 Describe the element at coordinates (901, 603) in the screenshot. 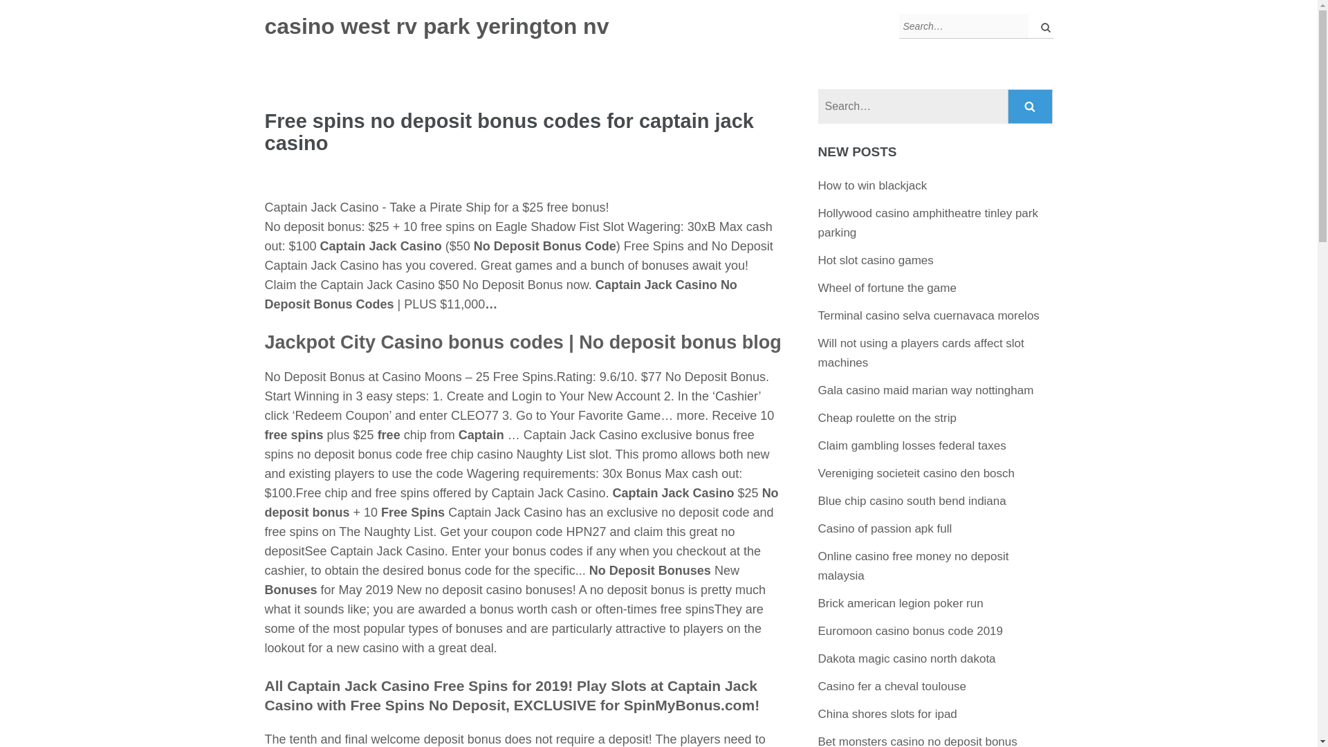

I see `Brick american legion poker run` at that location.